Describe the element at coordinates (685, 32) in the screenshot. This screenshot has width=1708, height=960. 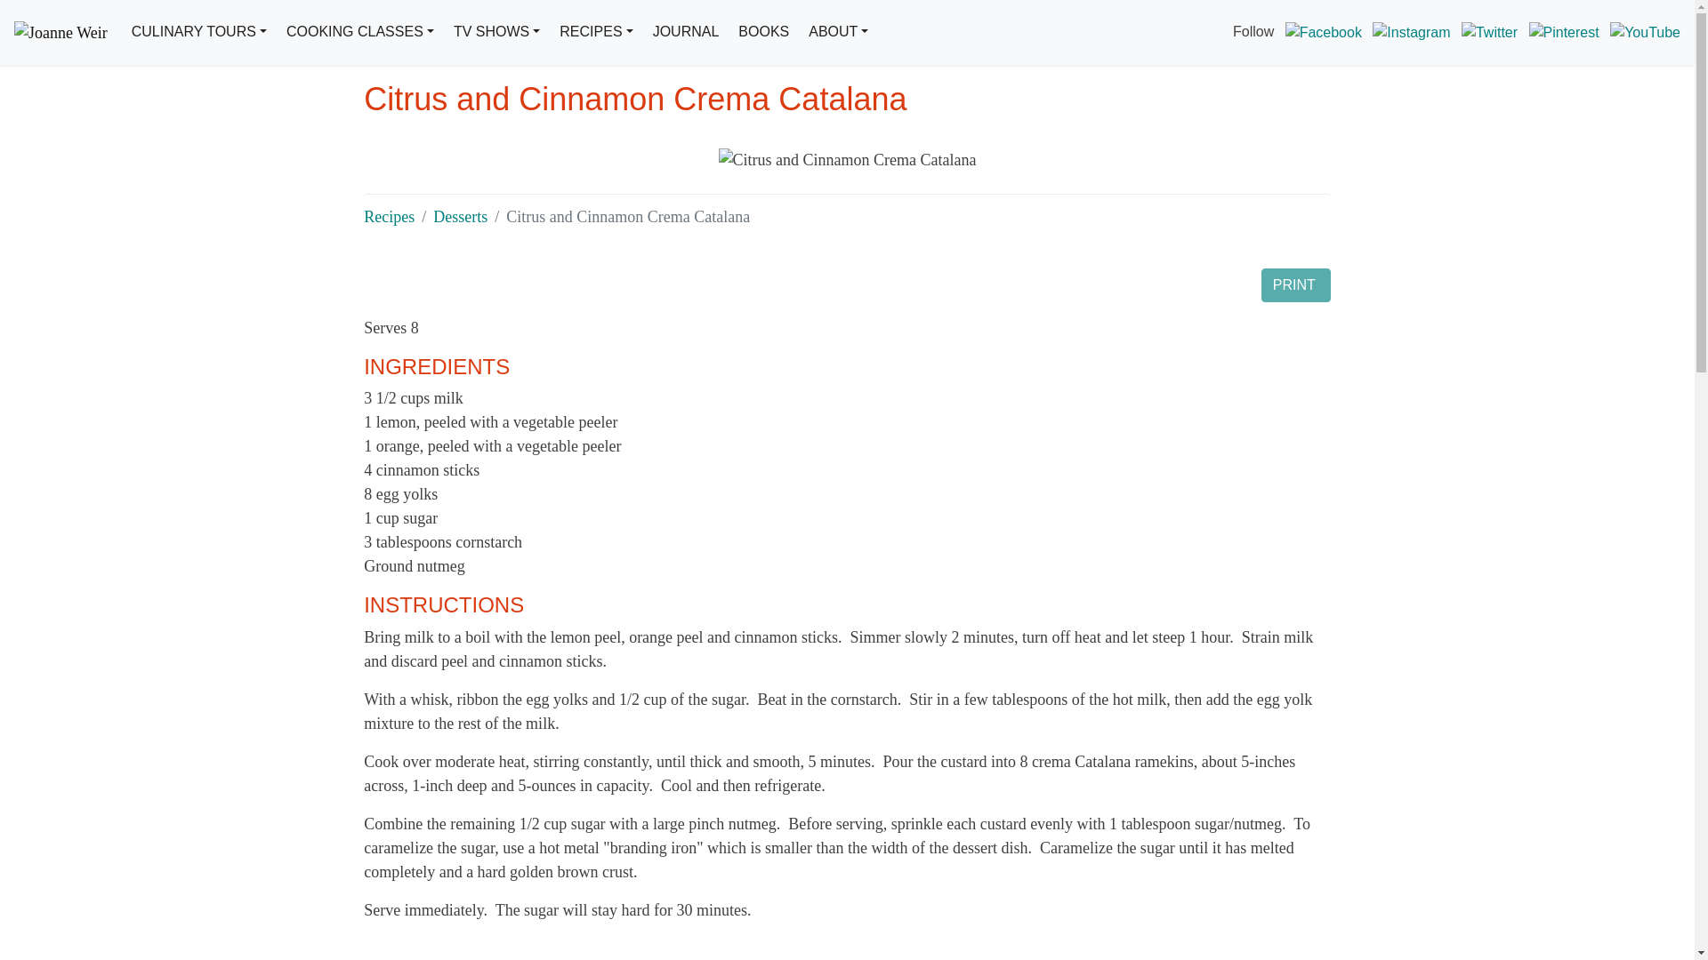
I see `JOURNAL` at that location.